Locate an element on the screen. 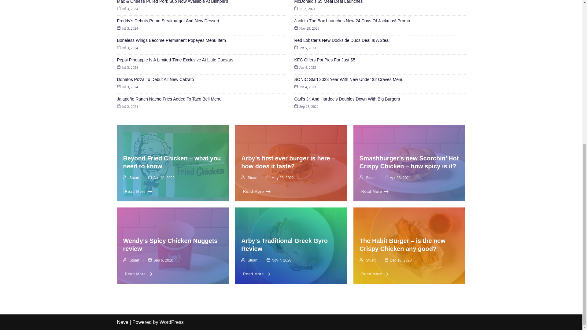 The height and width of the screenshot is (330, 587). Jack In The Box Launches New 24 Days Of Jackmas! Promo is located at coordinates (352, 21).